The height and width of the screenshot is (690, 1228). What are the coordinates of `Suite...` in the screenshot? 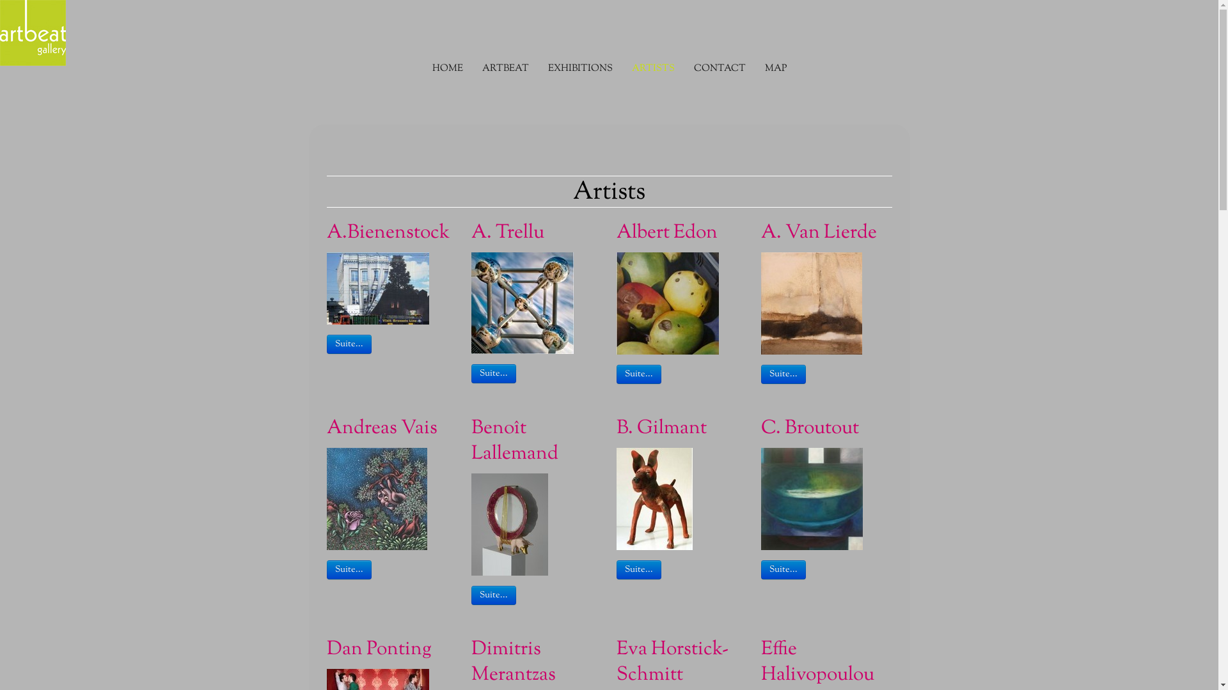 It's located at (783, 570).